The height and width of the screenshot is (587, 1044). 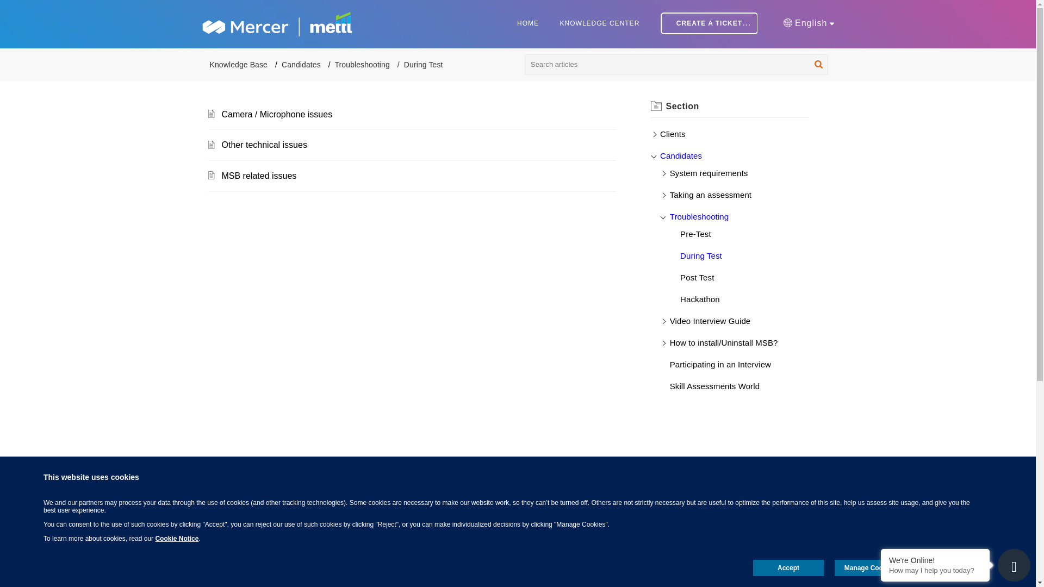 What do you see at coordinates (711, 195) in the screenshot?
I see `Taking an assessment` at bounding box center [711, 195].